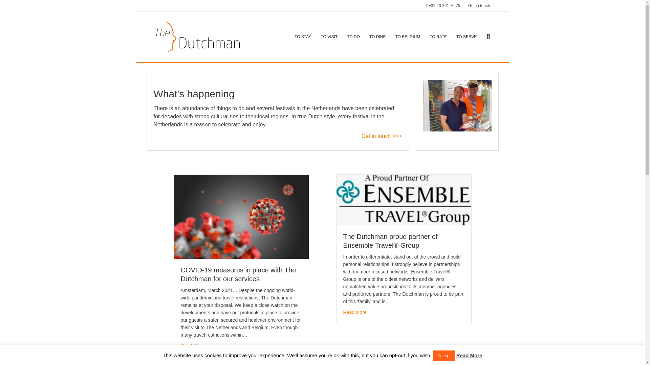 Image resolution: width=650 pixels, height=365 pixels. What do you see at coordinates (303, 37) in the screenshot?
I see `TO STAY` at bounding box center [303, 37].